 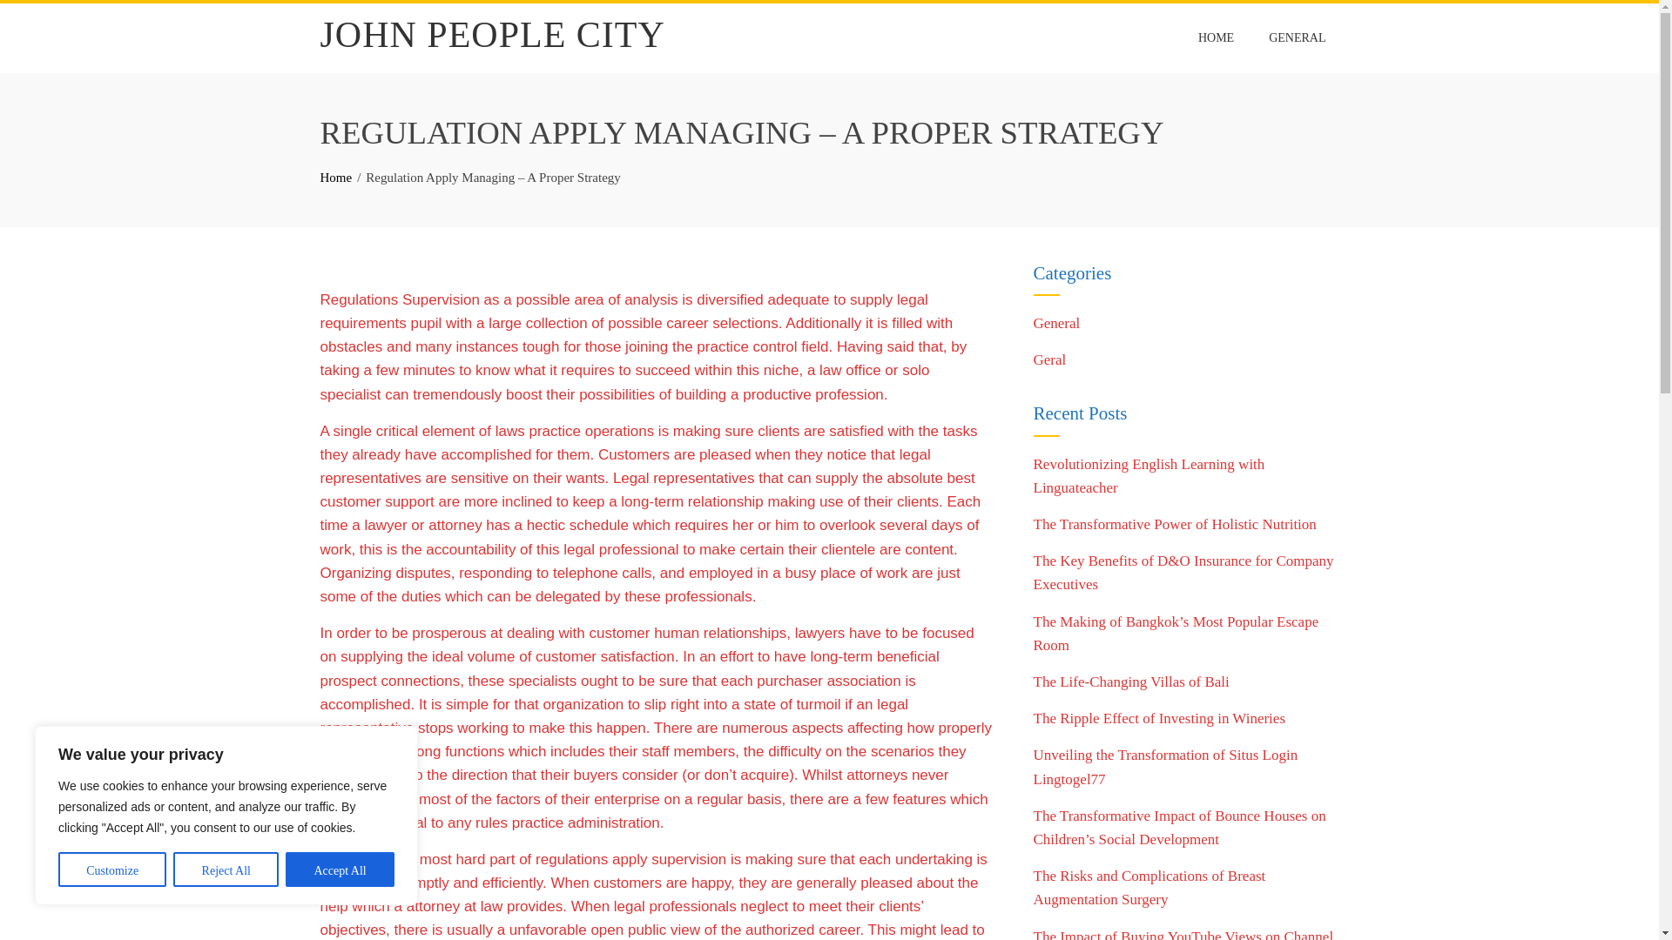 What do you see at coordinates (1297, 37) in the screenshot?
I see `GENERAL` at bounding box center [1297, 37].